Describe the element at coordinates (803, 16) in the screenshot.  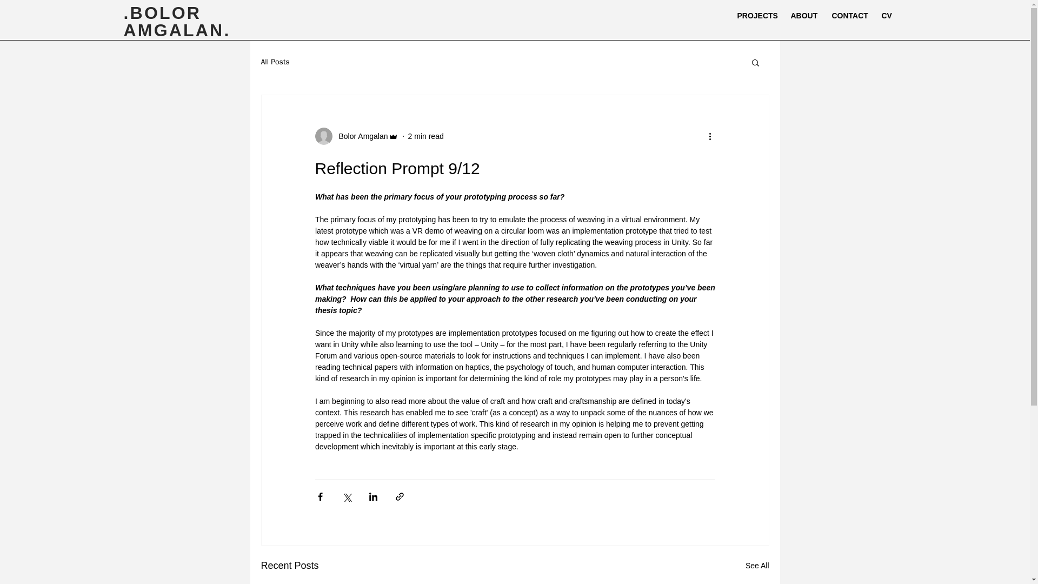
I see `ABOUT` at that location.